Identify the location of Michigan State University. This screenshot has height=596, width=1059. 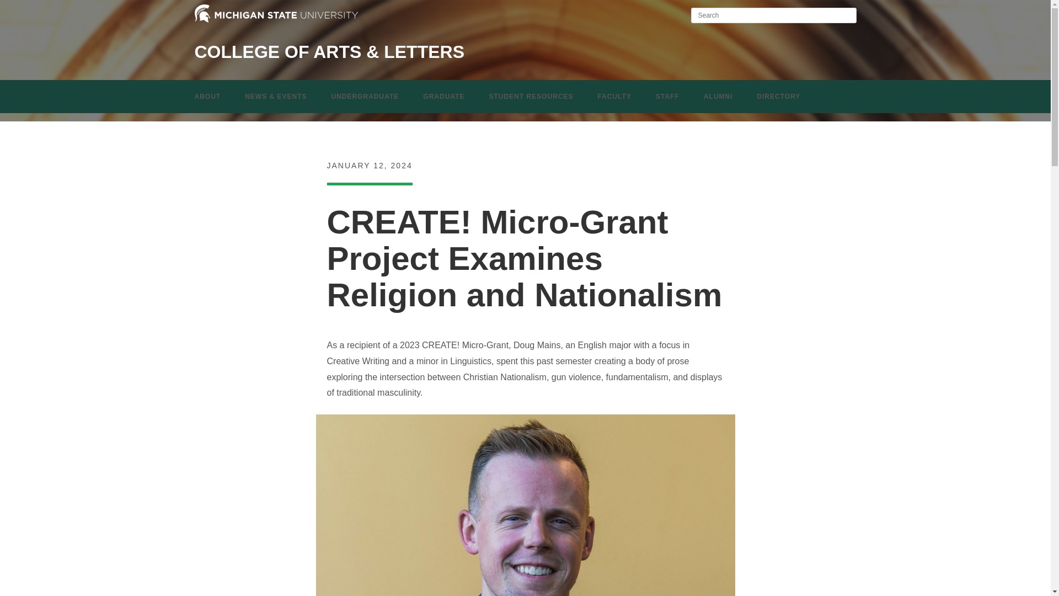
(276, 20).